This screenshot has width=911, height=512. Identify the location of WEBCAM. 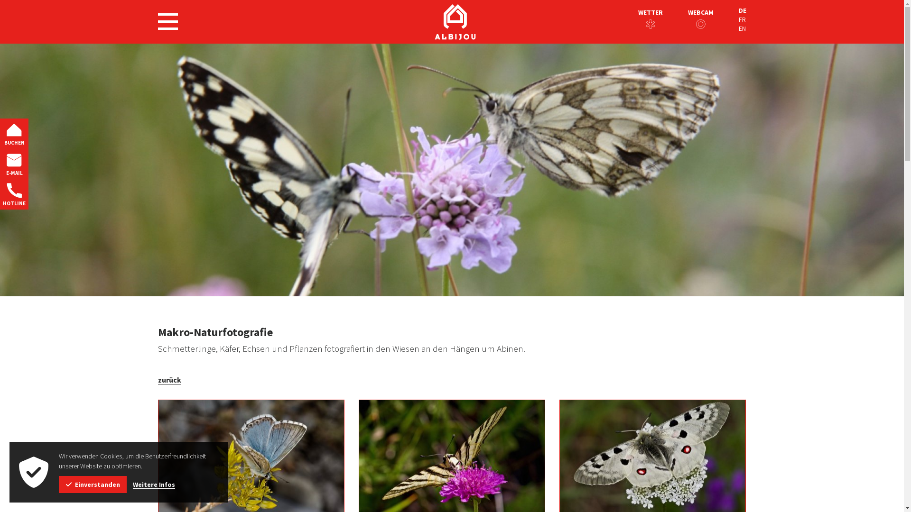
(701, 12).